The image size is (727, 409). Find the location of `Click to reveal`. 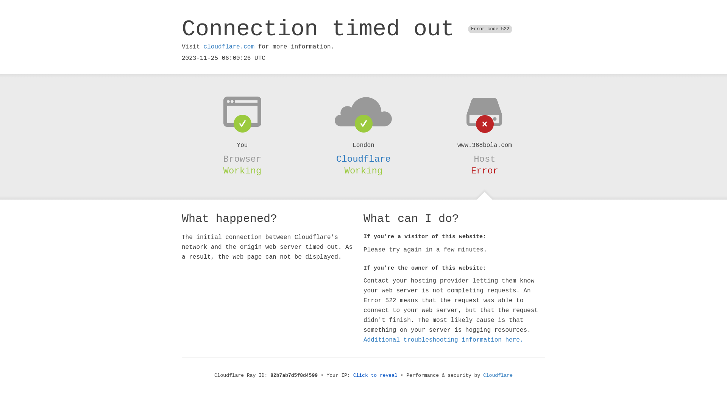

Click to reveal is located at coordinates (376, 376).